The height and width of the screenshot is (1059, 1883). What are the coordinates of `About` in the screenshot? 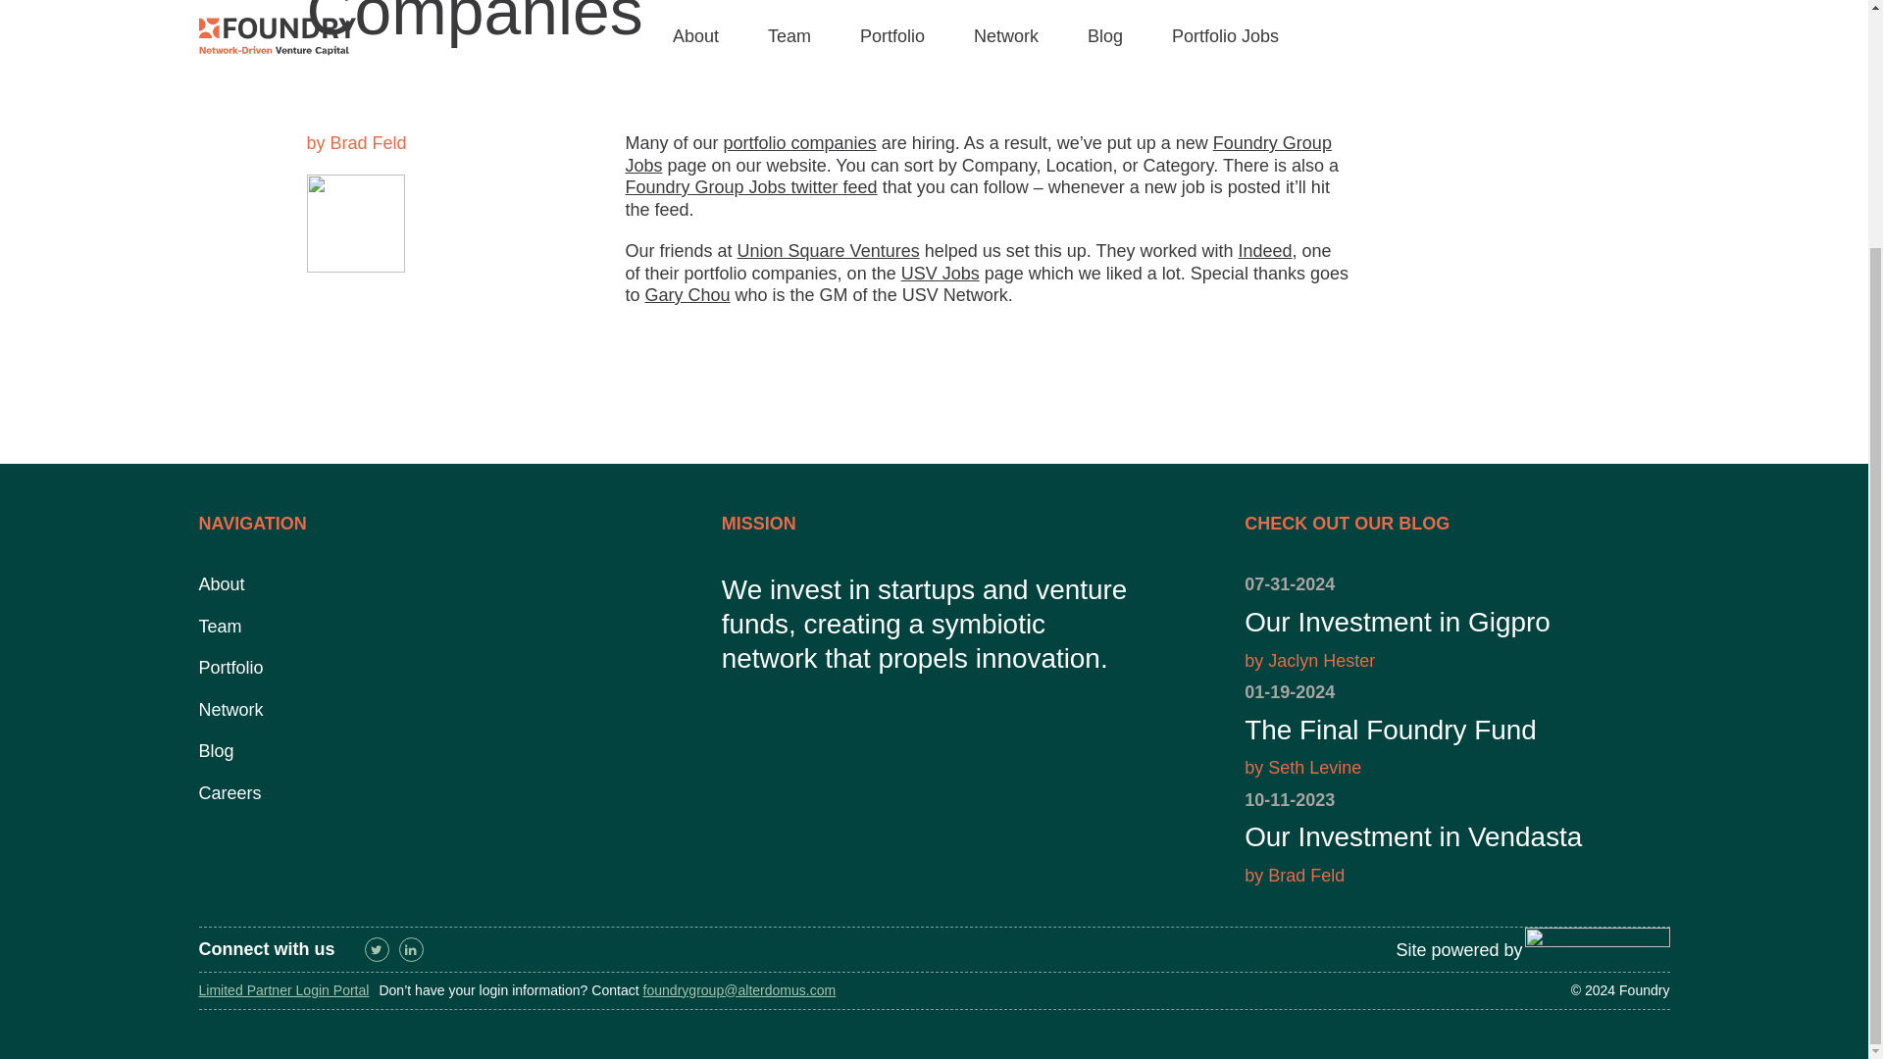 It's located at (1459, 949).